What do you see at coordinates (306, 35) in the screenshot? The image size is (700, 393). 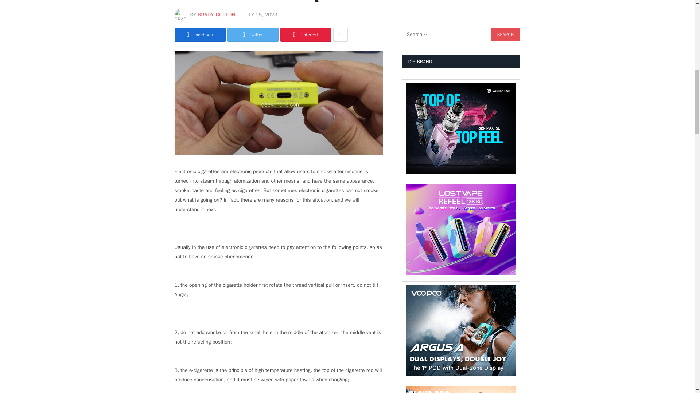 I see `Share on Pinterest` at bounding box center [306, 35].